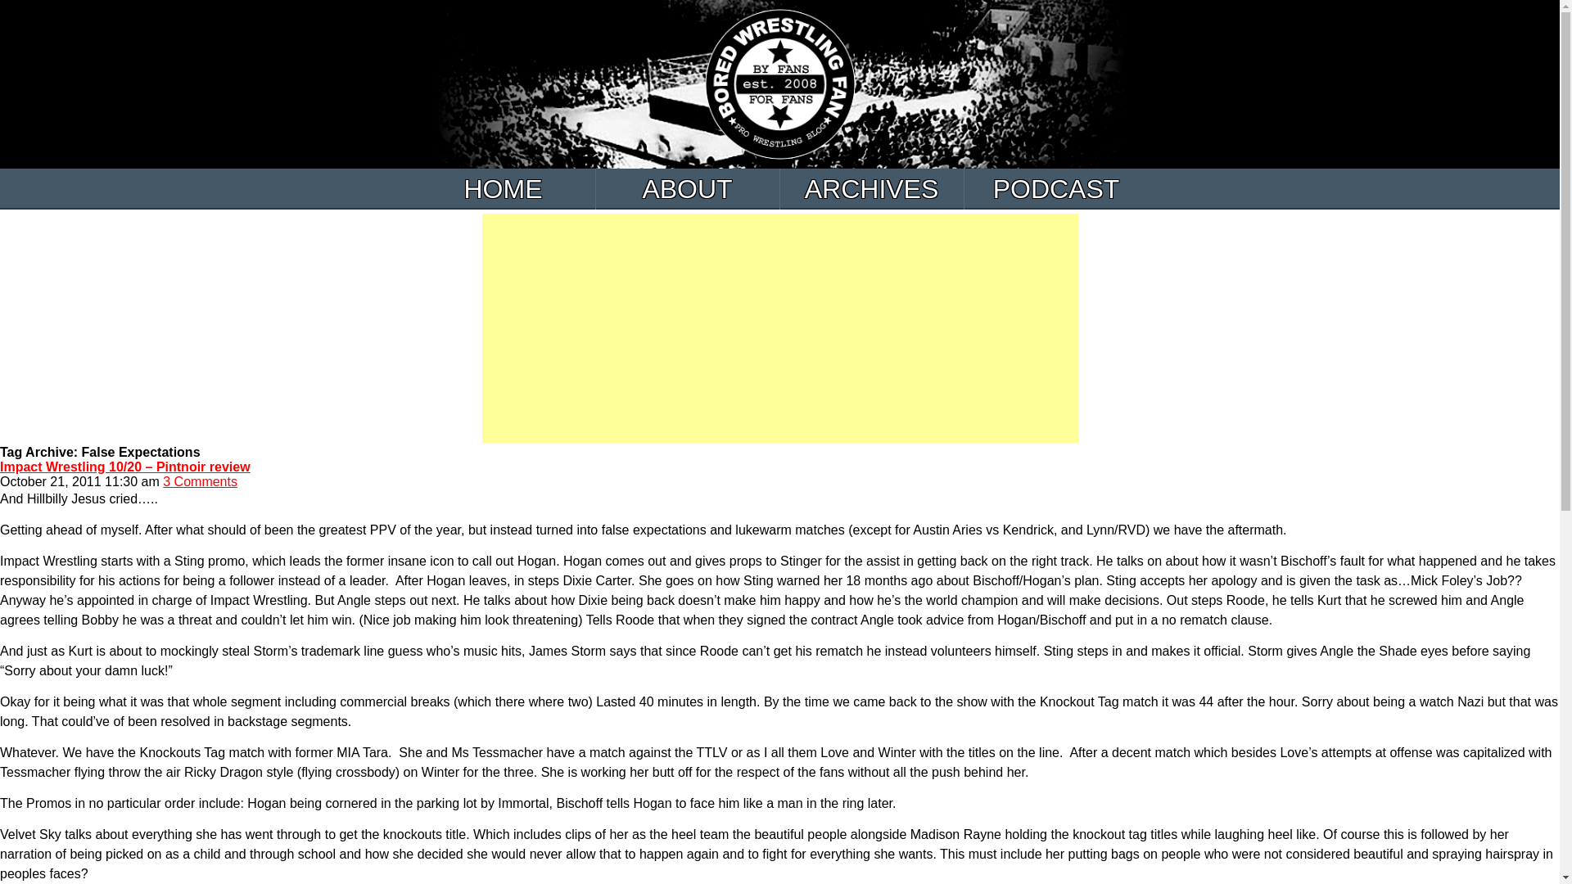 The height and width of the screenshot is (884, 1572). I want to click on ARCHIVES, so click(871, 188).